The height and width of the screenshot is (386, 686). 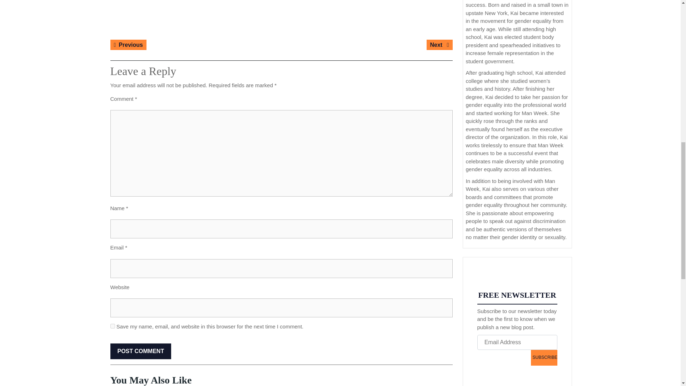 What do you see at coordinates (128, 45) in the screenshot?
I see `Post Comment` at bounding box center [128, 45].